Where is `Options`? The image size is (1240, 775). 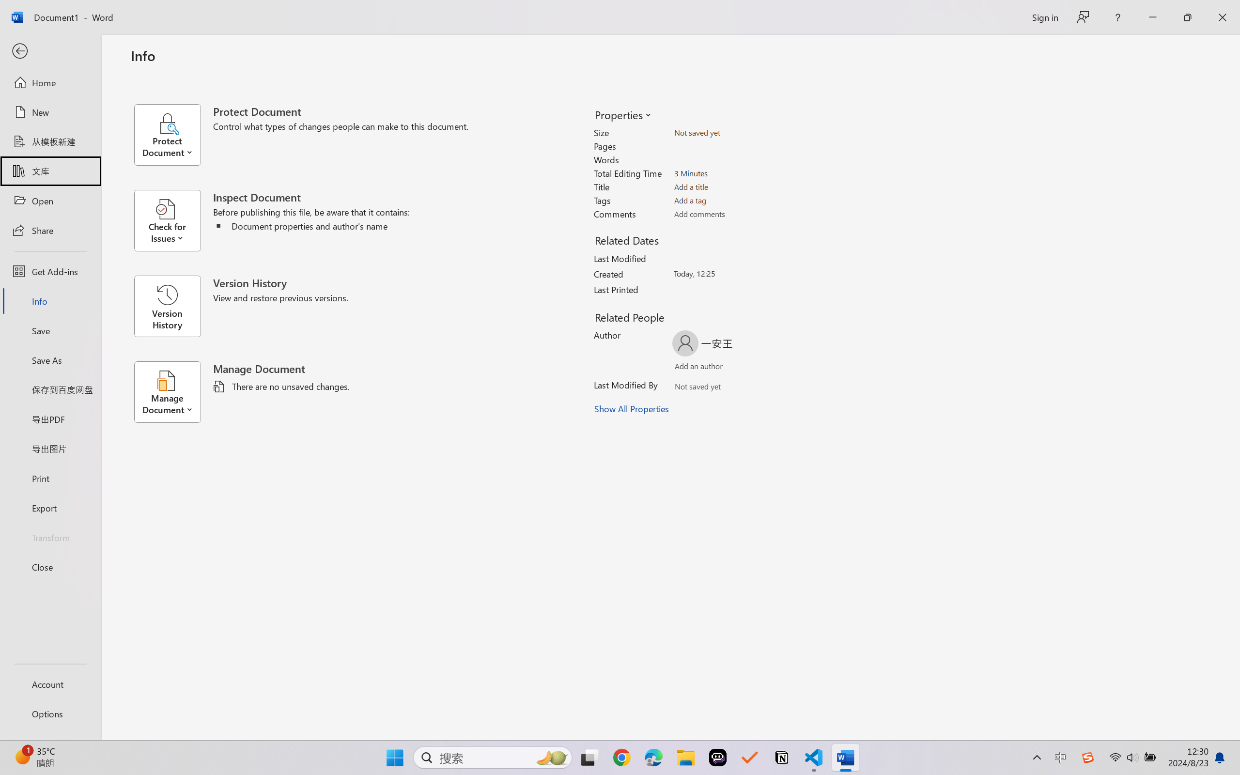
Options is located at coordinates (50, 714).